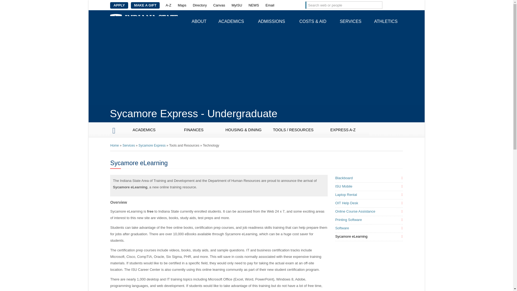  I want to click on APPLY, so click(119, 5).